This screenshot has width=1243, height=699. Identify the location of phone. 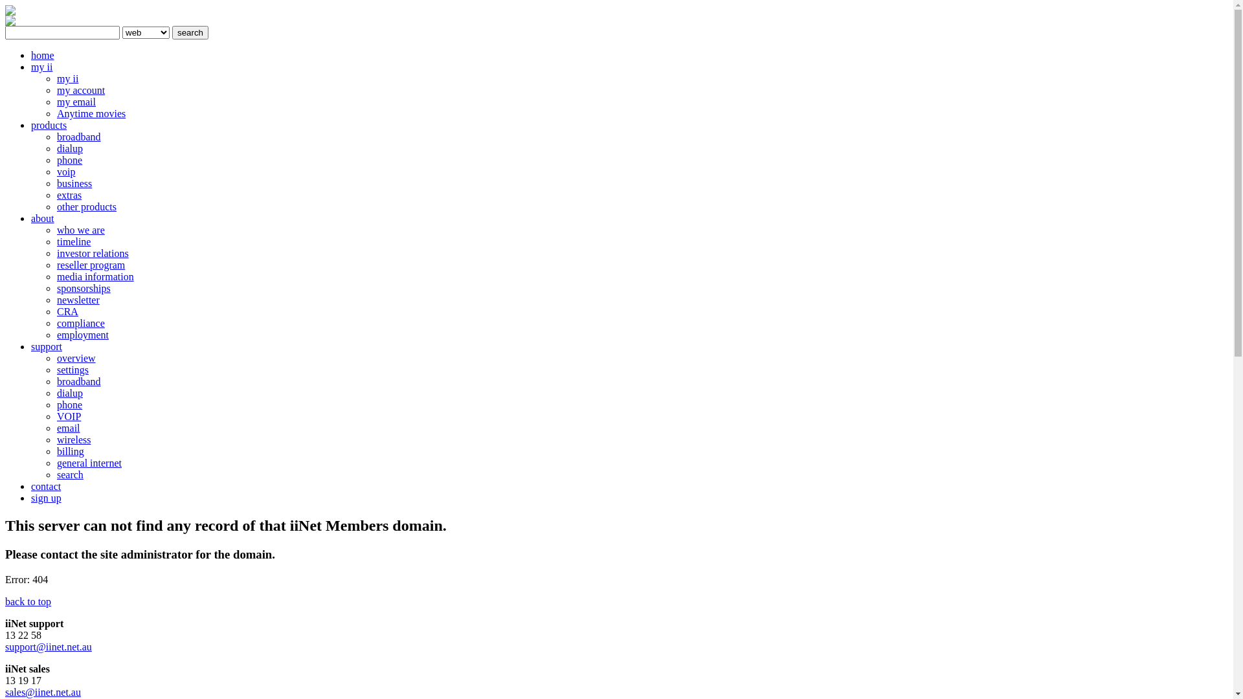
(70, 161).